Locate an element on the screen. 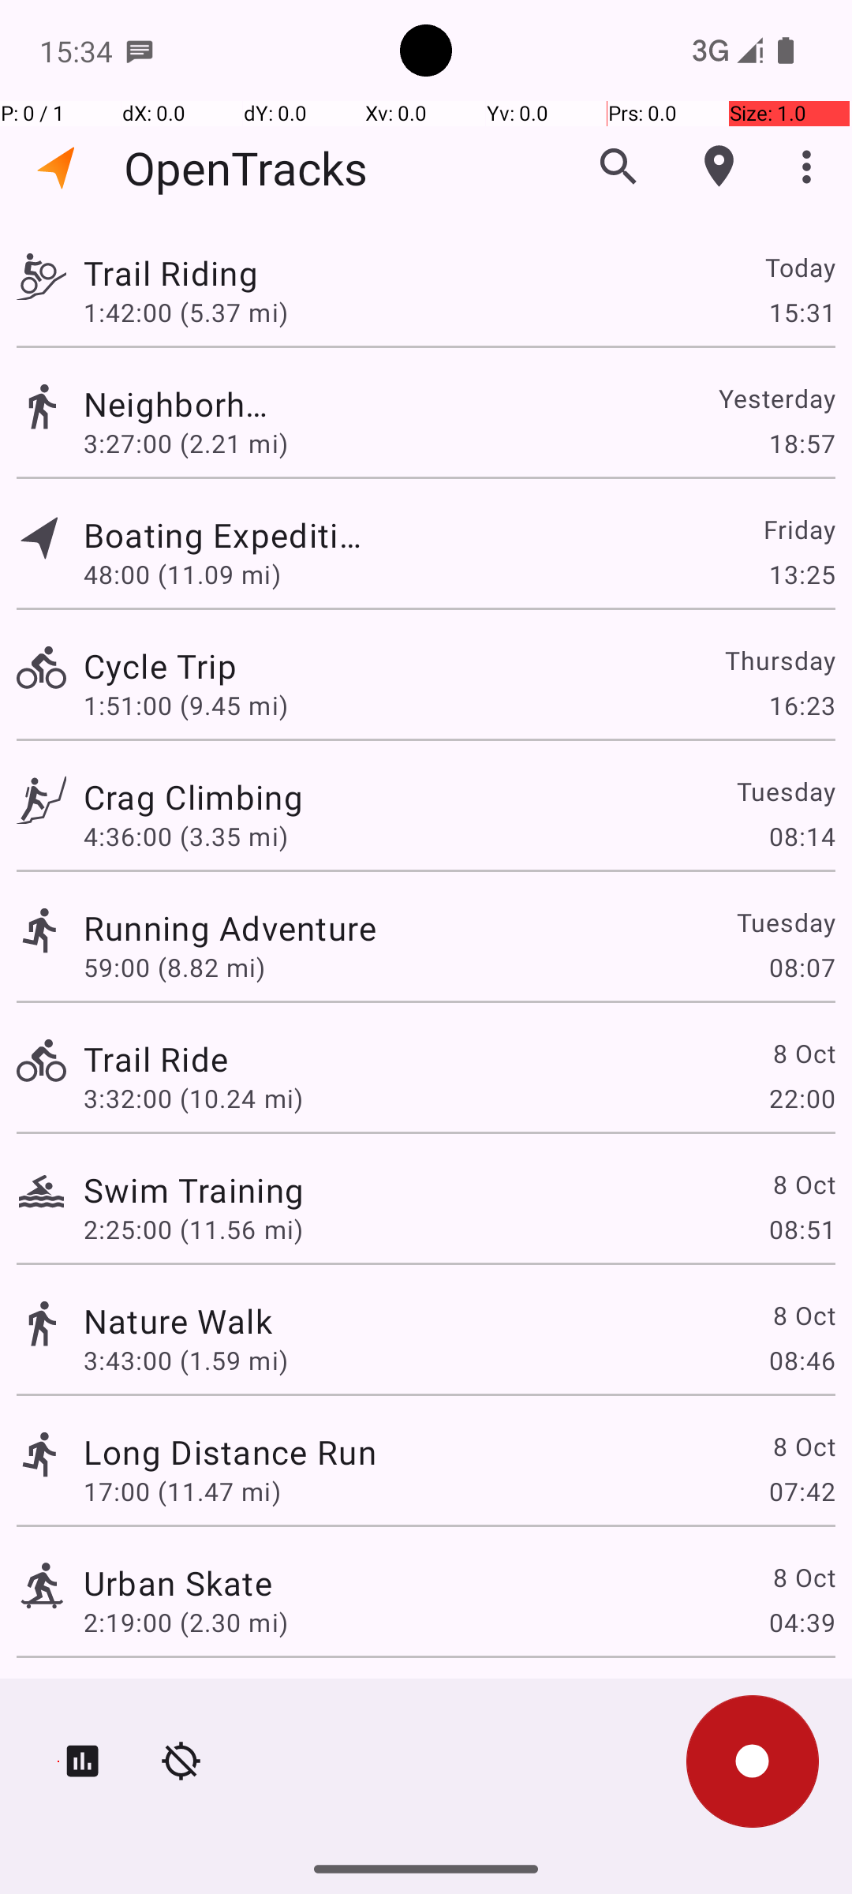 The image size is (852, 1894). Boating Expedition is located at coordinates (230, 535).